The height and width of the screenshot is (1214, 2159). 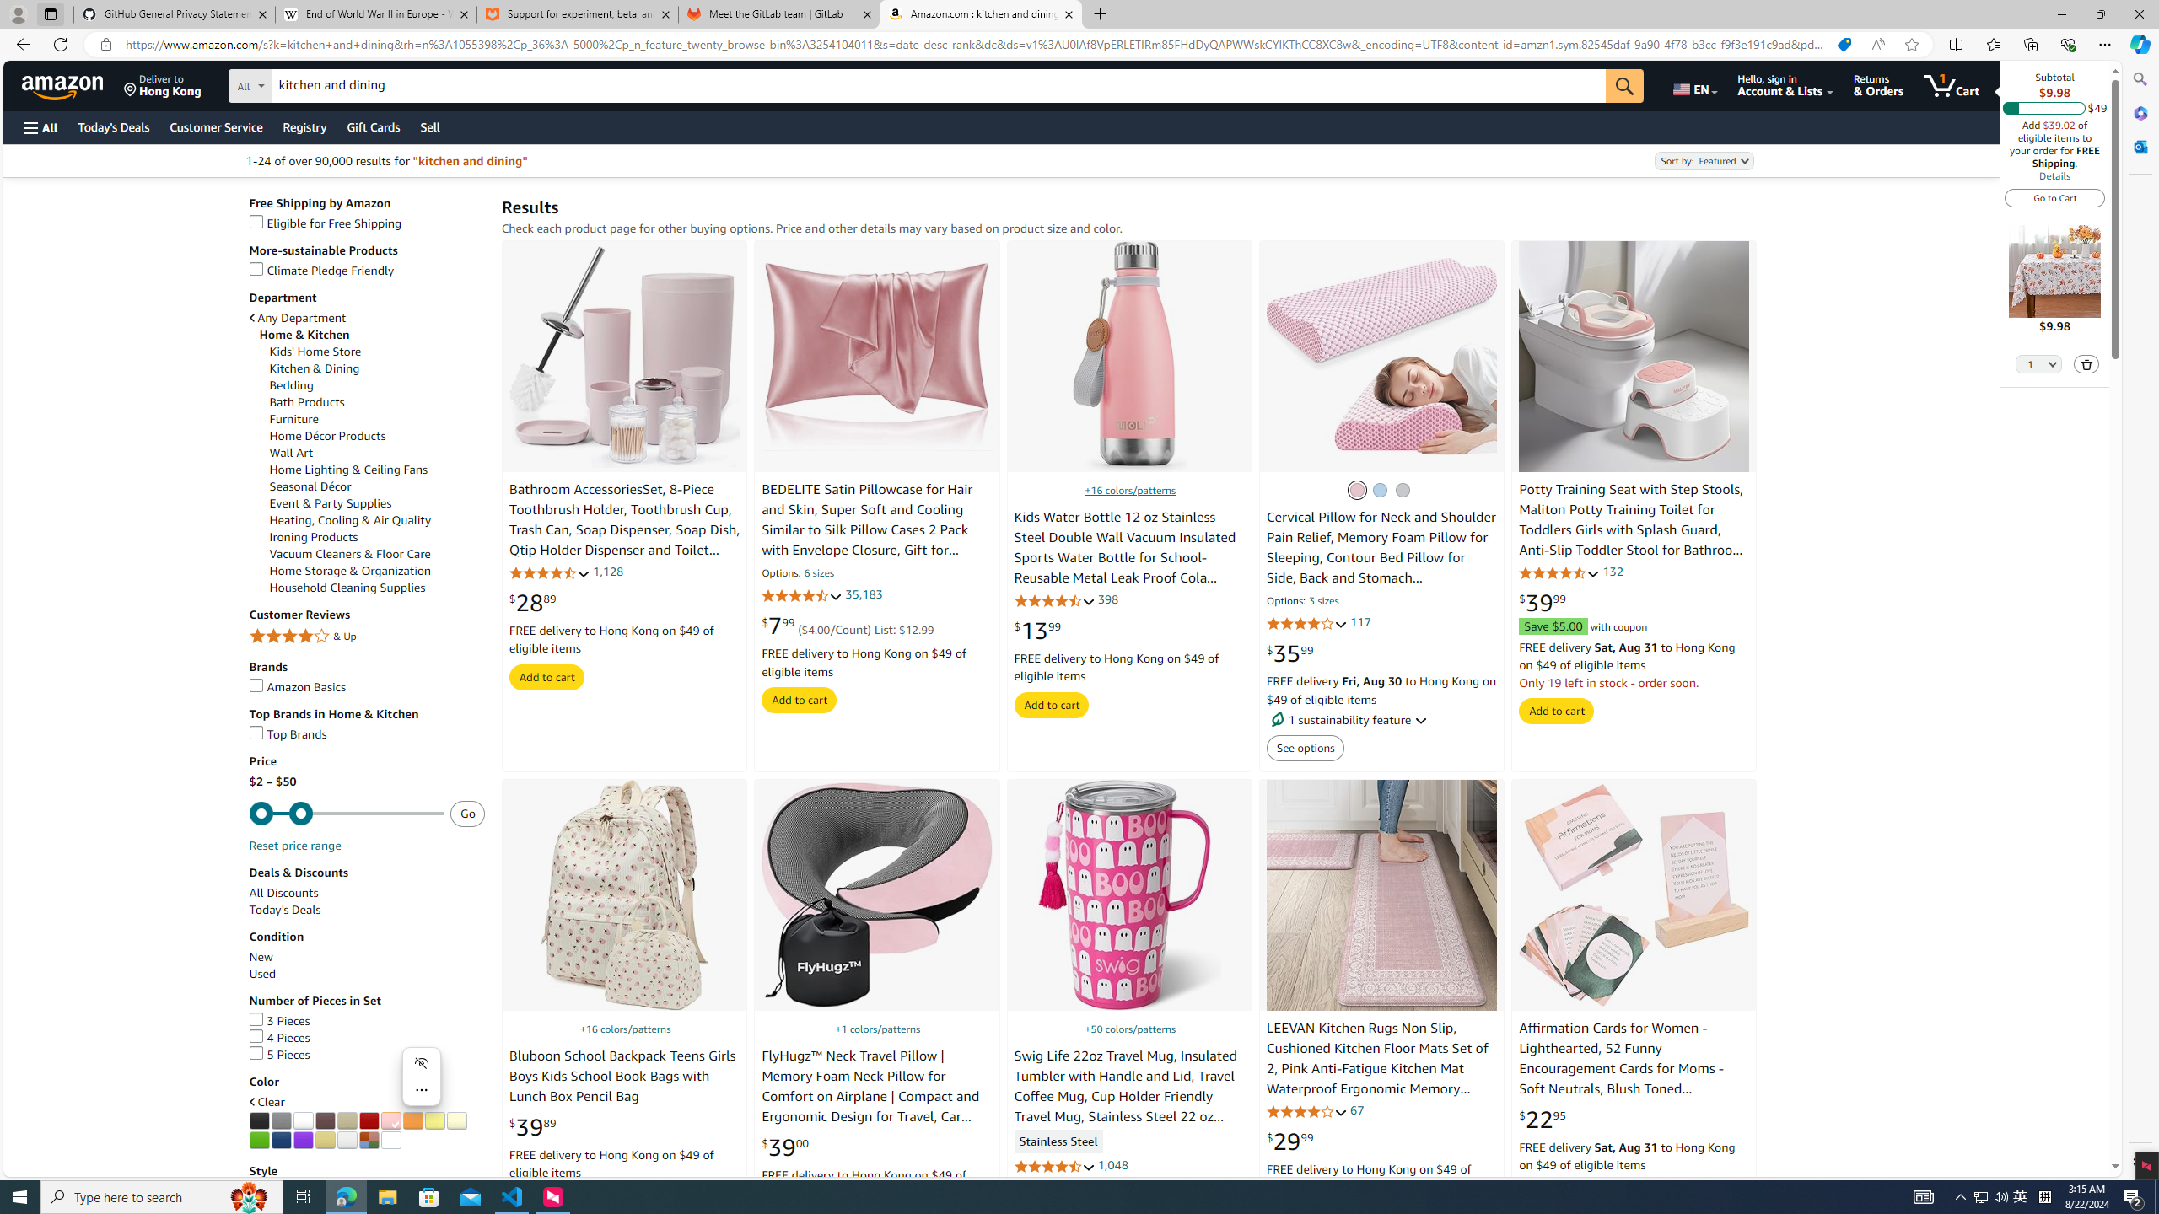 I want to click on See options, so click(x=1305, y=748).